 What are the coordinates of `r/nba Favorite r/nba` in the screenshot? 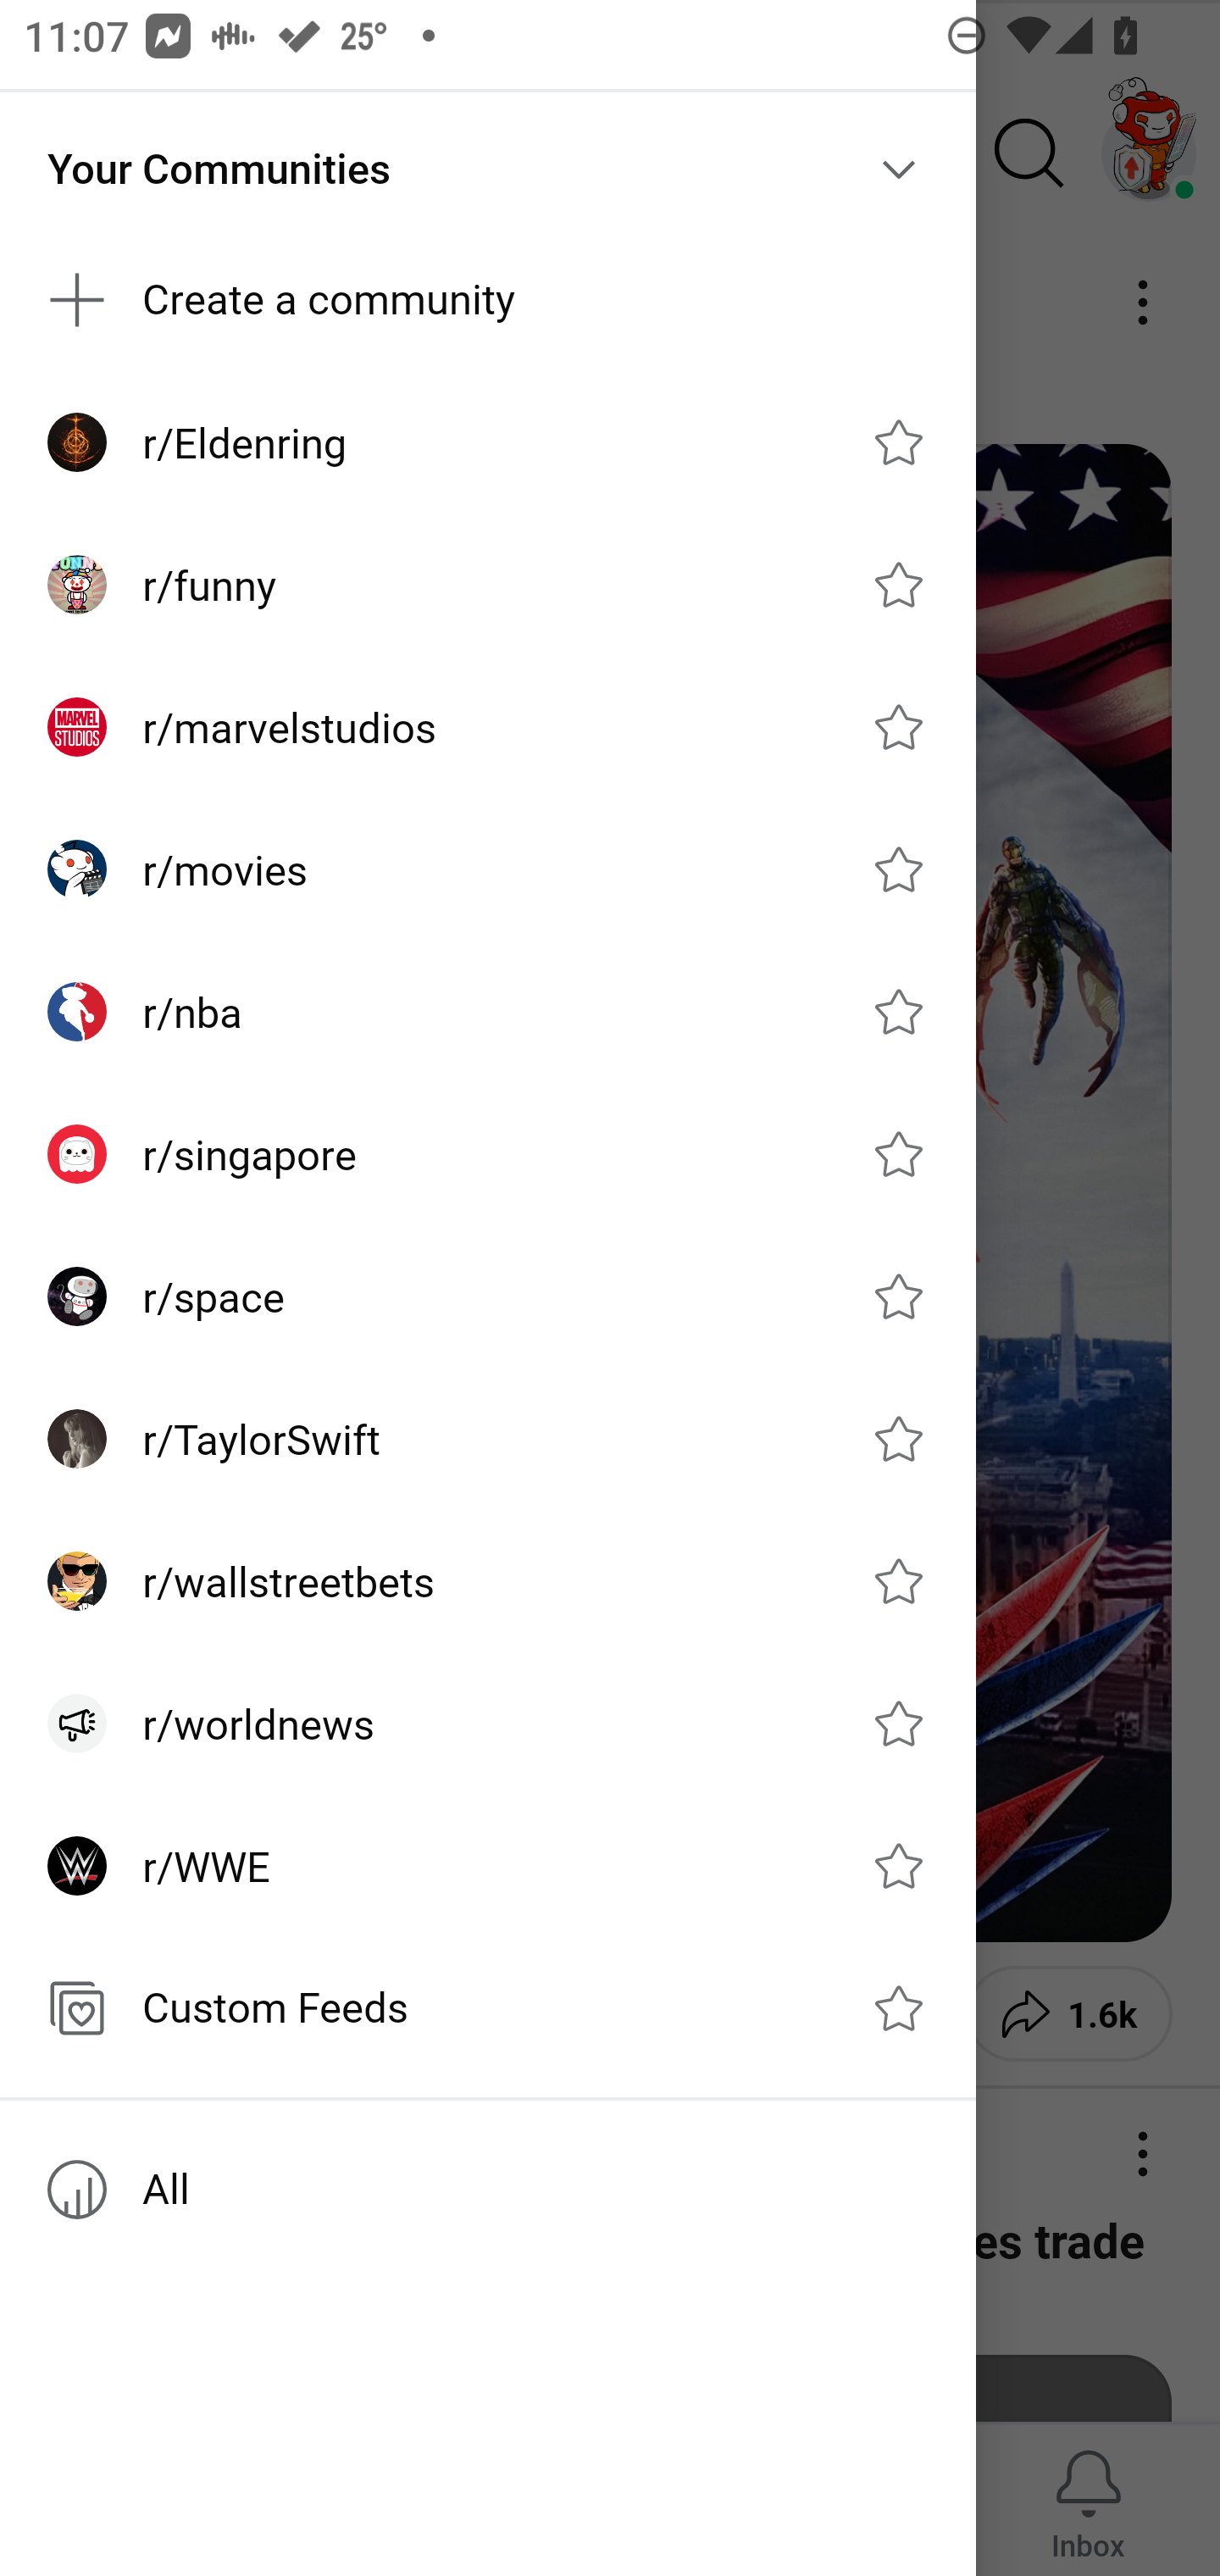 It's located at (488, 1010).